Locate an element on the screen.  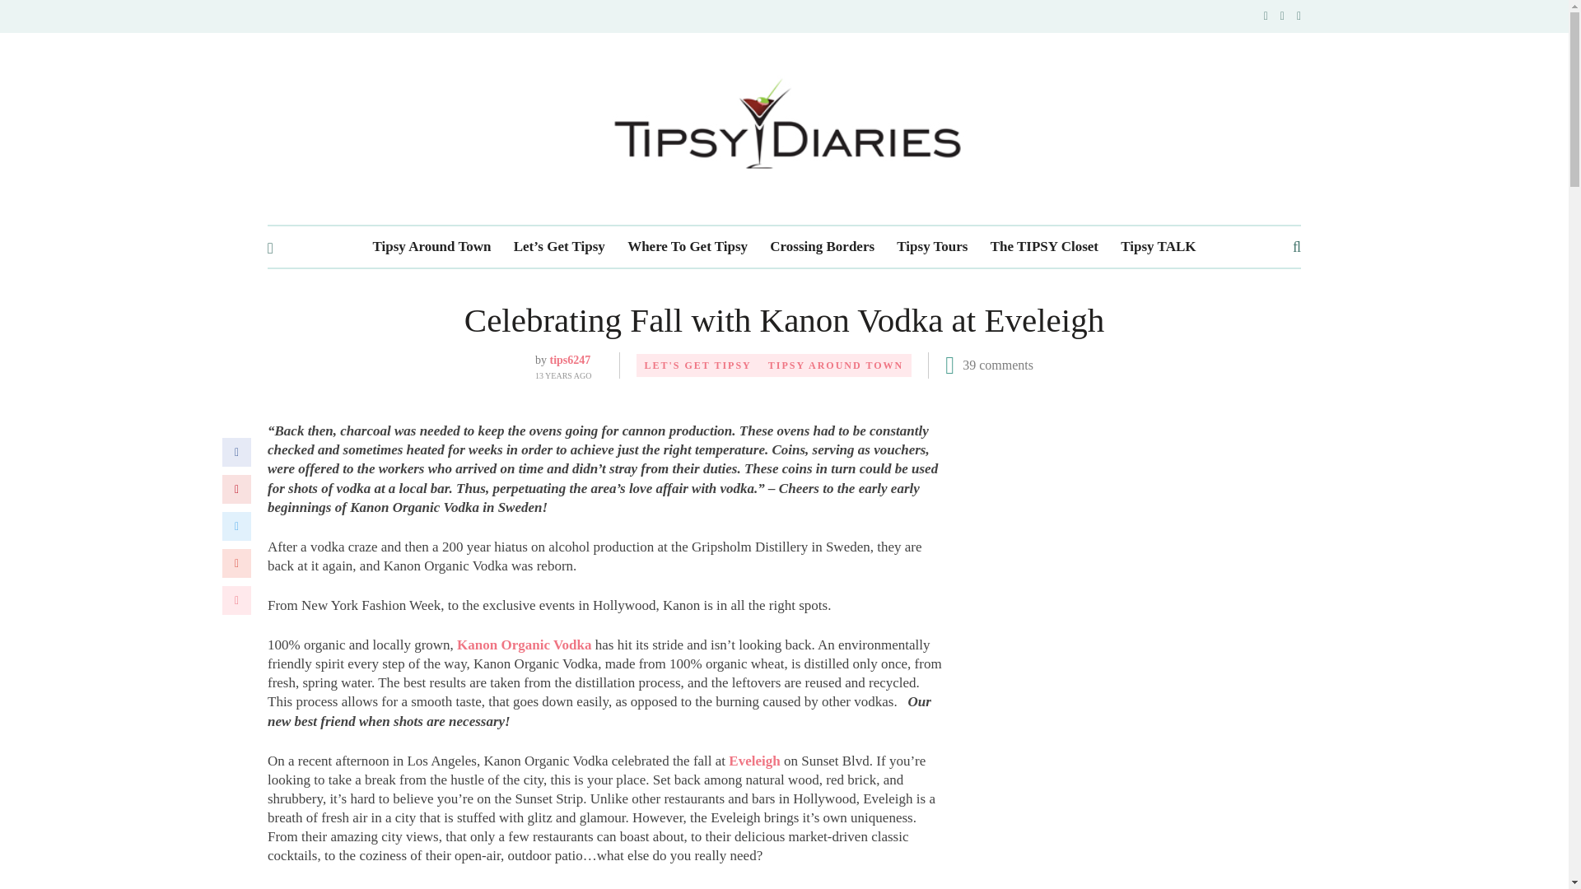
eveleigh is located at coordinates (754, 761).